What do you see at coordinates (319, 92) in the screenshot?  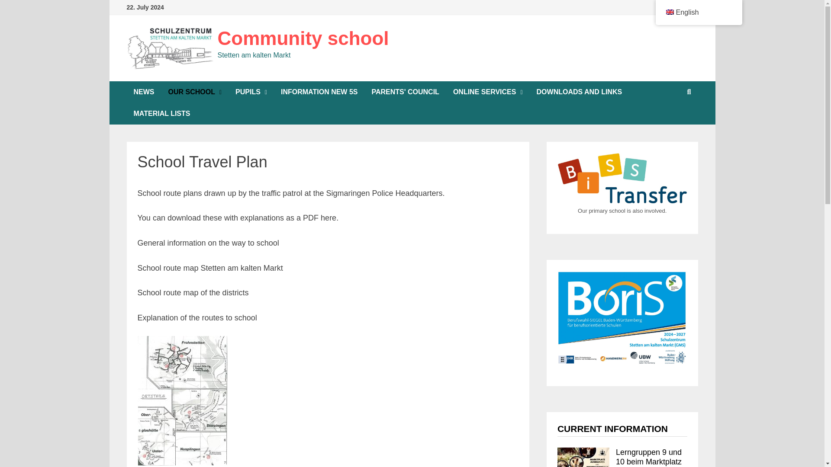 I see `INFORMATION NEW 5S` at bounding box center [319, 92].